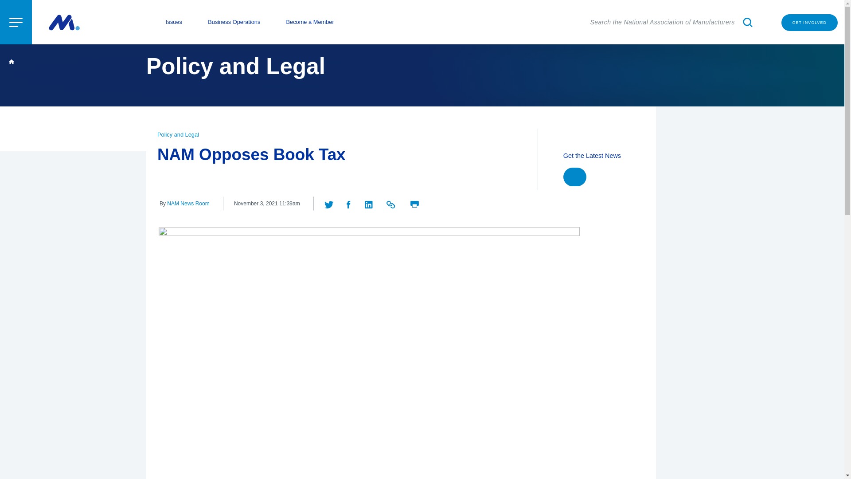  I want to click on Share on Facebook, so click(349, 203).